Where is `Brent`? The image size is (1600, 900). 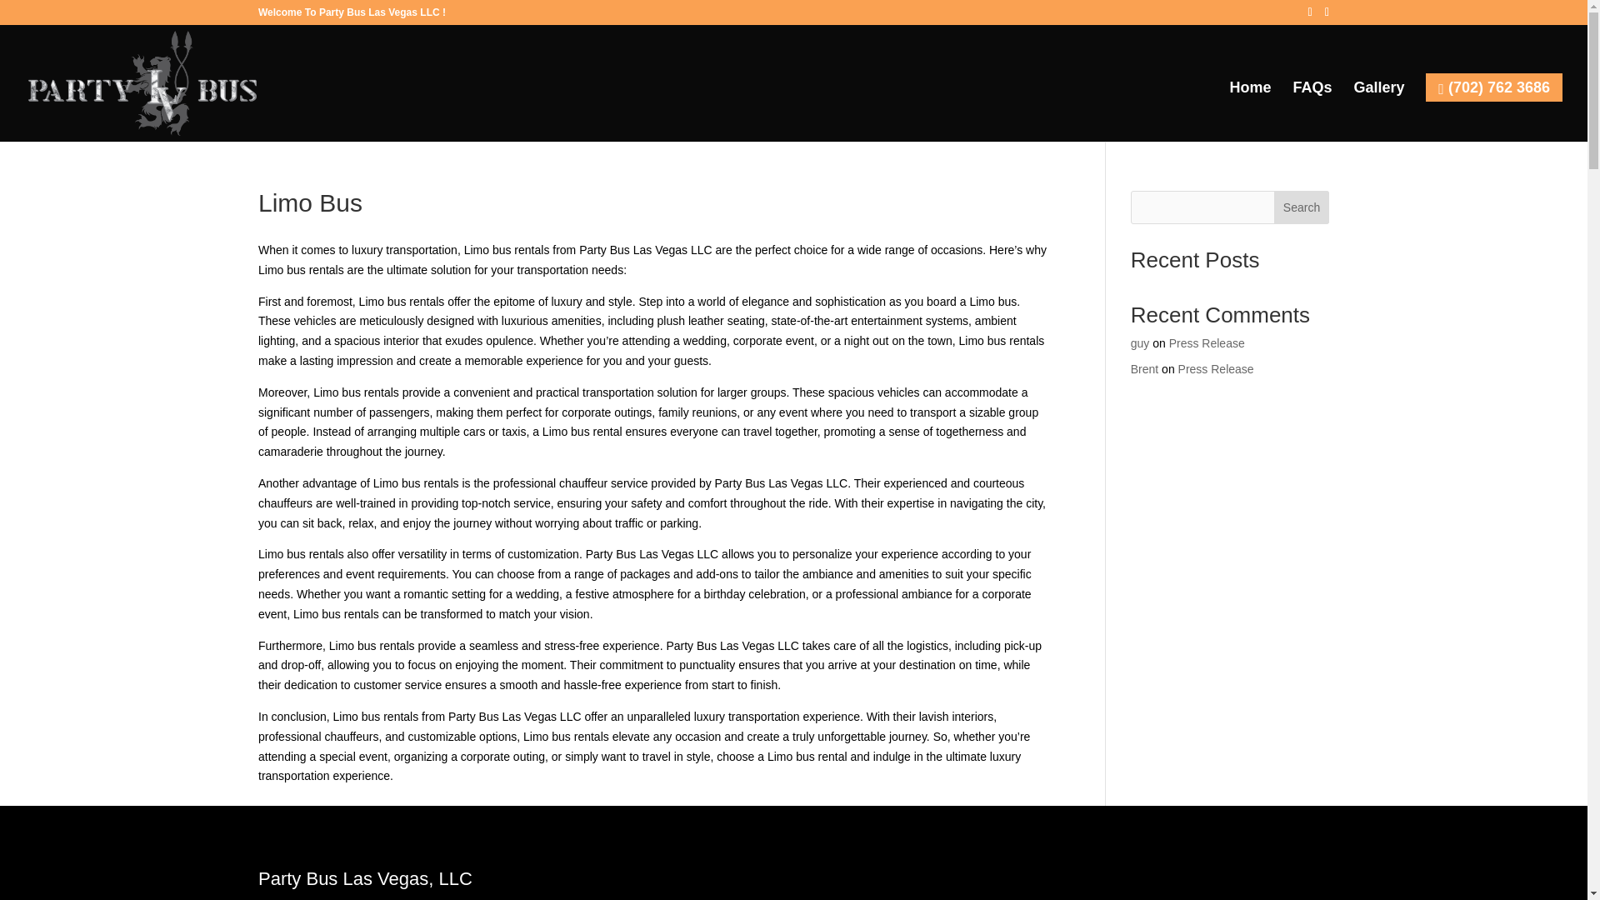 Brent is located at coordinates (1145, 369).